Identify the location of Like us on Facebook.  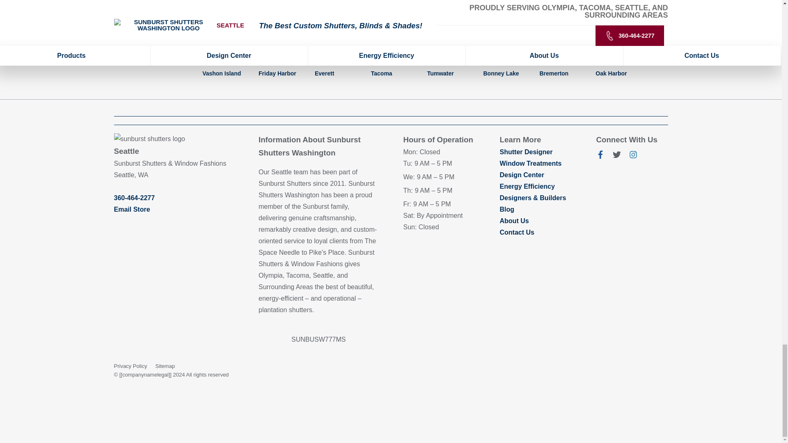
(600, 156).